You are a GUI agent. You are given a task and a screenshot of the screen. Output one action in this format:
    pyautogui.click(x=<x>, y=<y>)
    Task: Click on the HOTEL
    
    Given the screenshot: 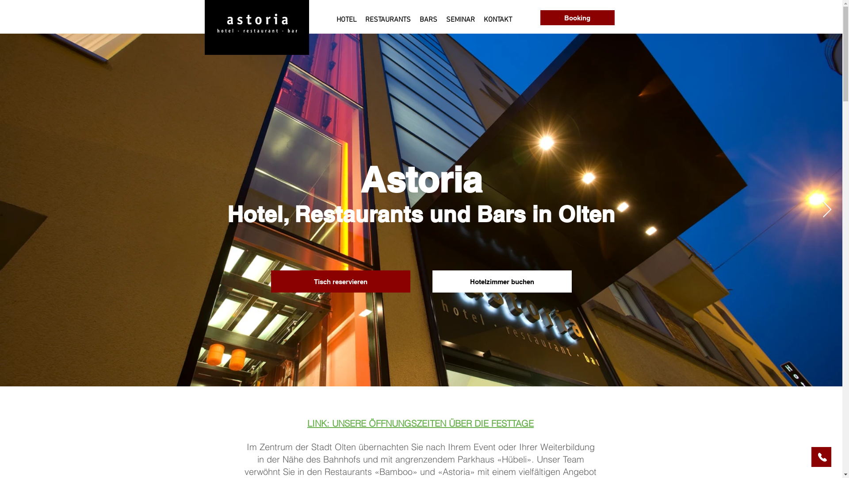 What is the action you would take?
    pyautogui.click(x=346, y=16)
    